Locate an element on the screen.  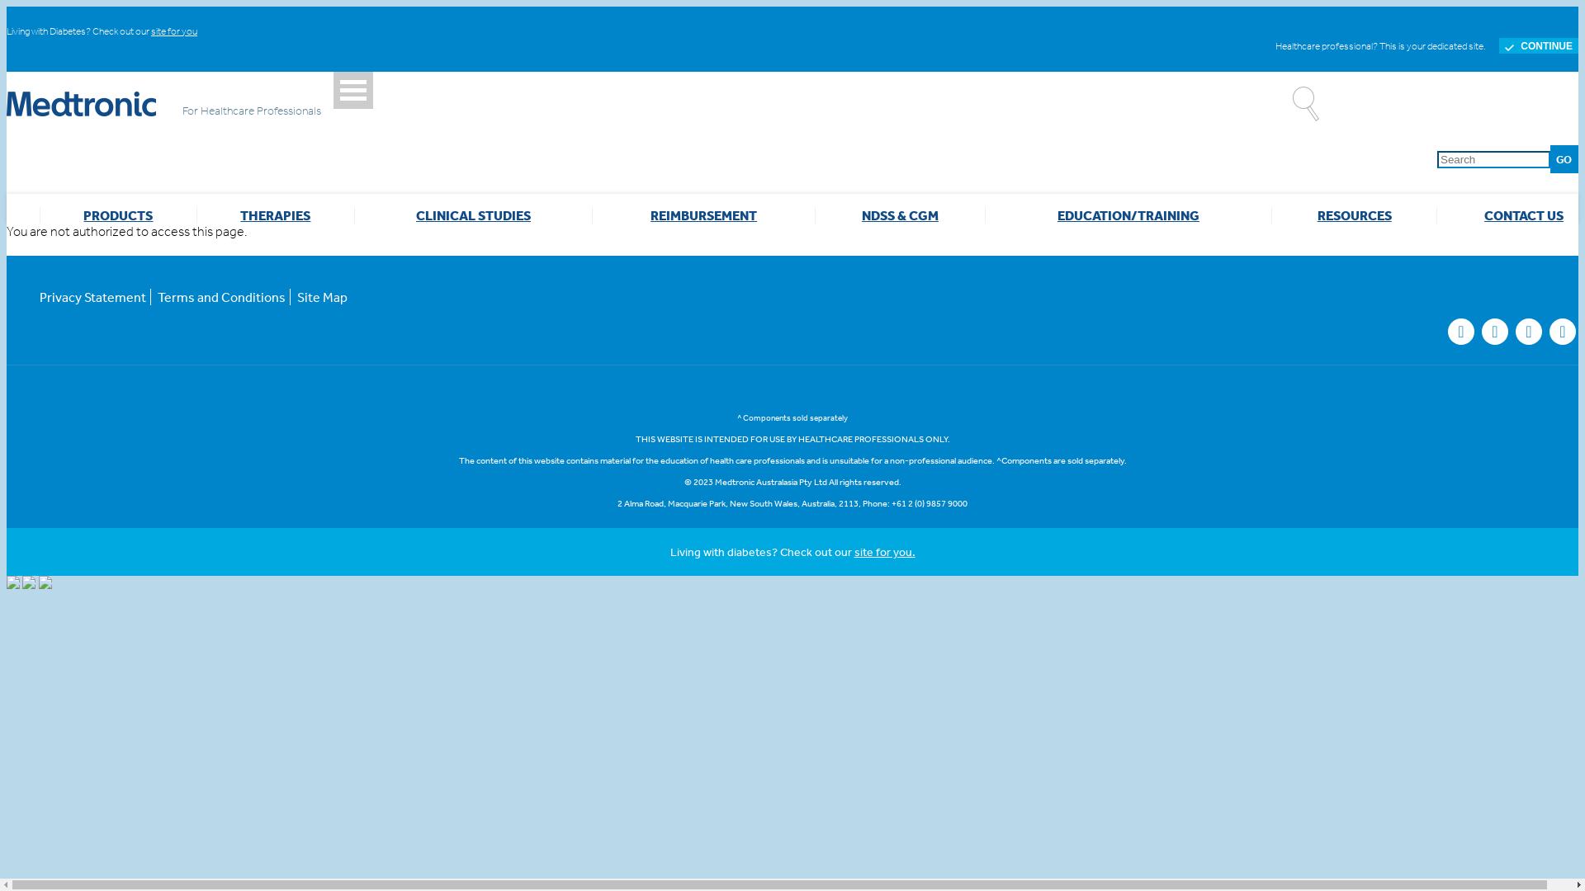
NDSS & CGM is located at coordinates (900, 215).